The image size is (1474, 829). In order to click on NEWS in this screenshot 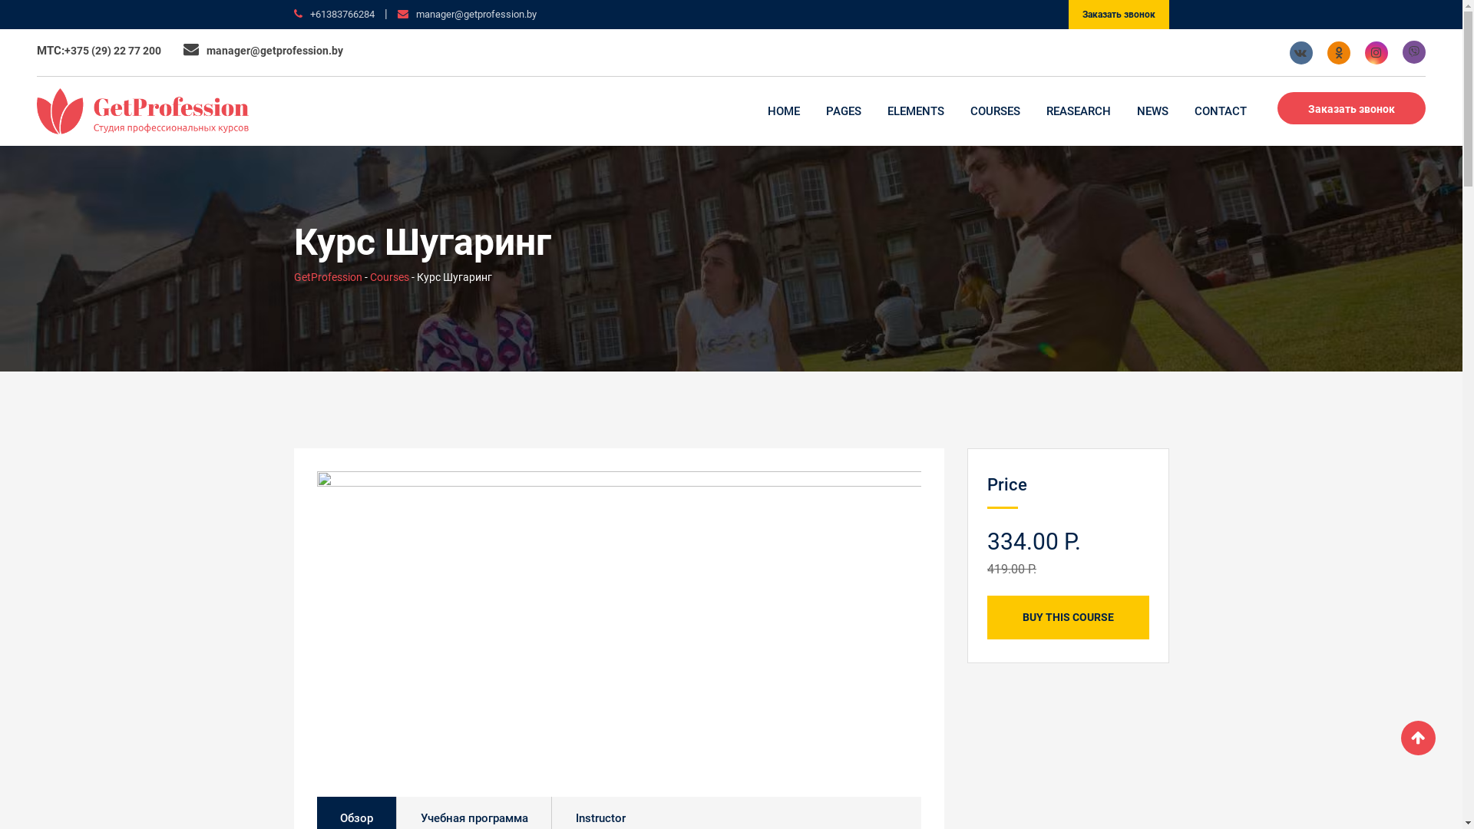, I will do `click(1153, 111)`.